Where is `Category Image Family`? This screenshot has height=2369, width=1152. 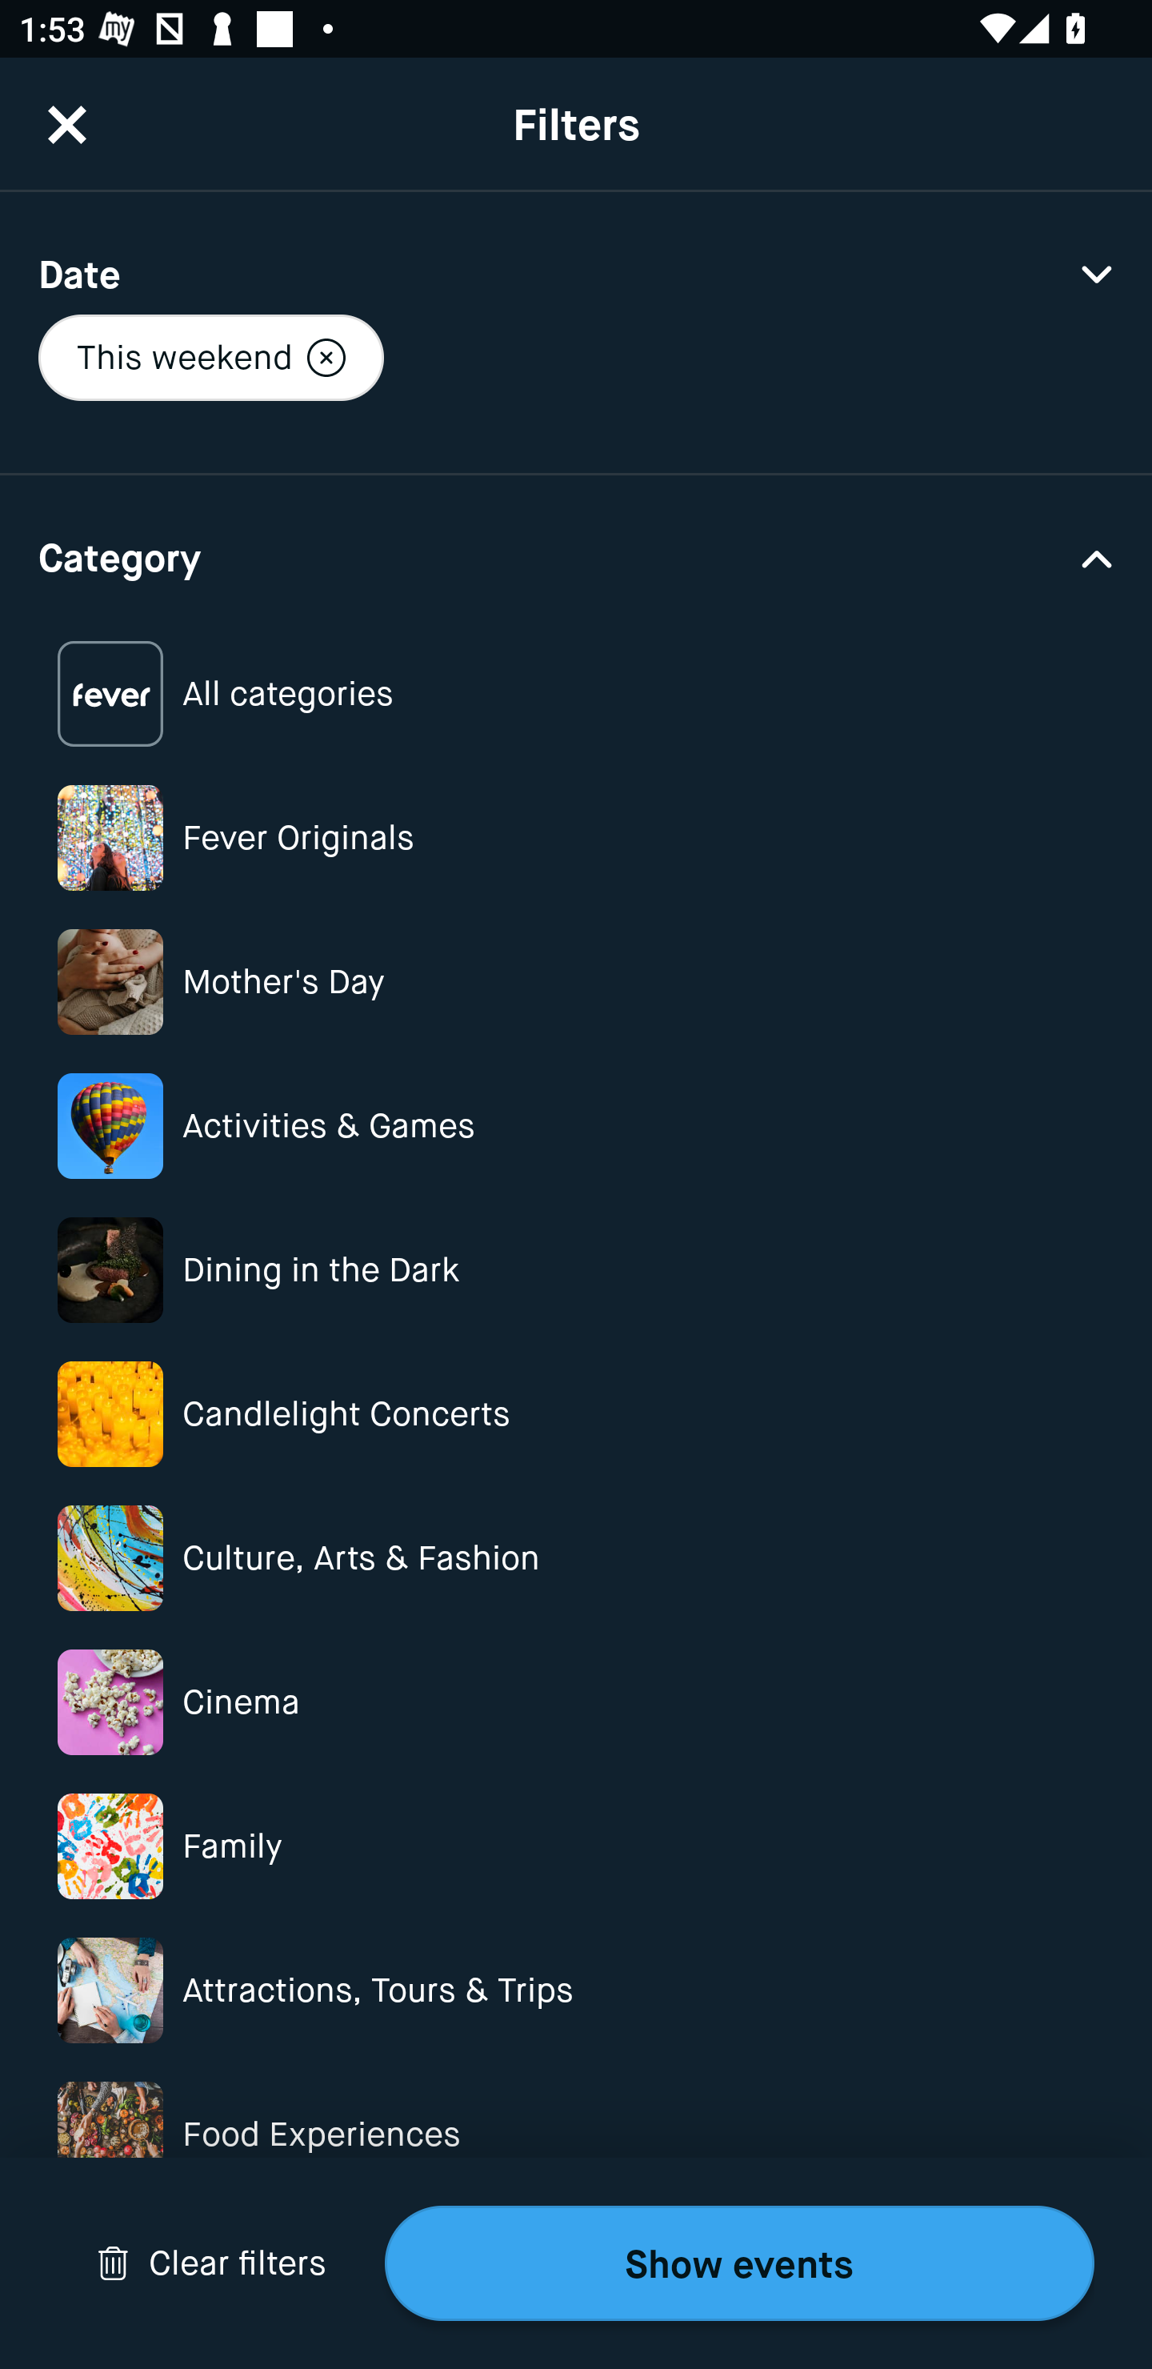
Category Image Family is located at coordinates (576, 1846).